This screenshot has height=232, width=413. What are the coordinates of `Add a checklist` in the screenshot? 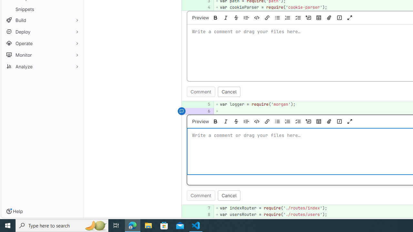 It's located at (298, 121).